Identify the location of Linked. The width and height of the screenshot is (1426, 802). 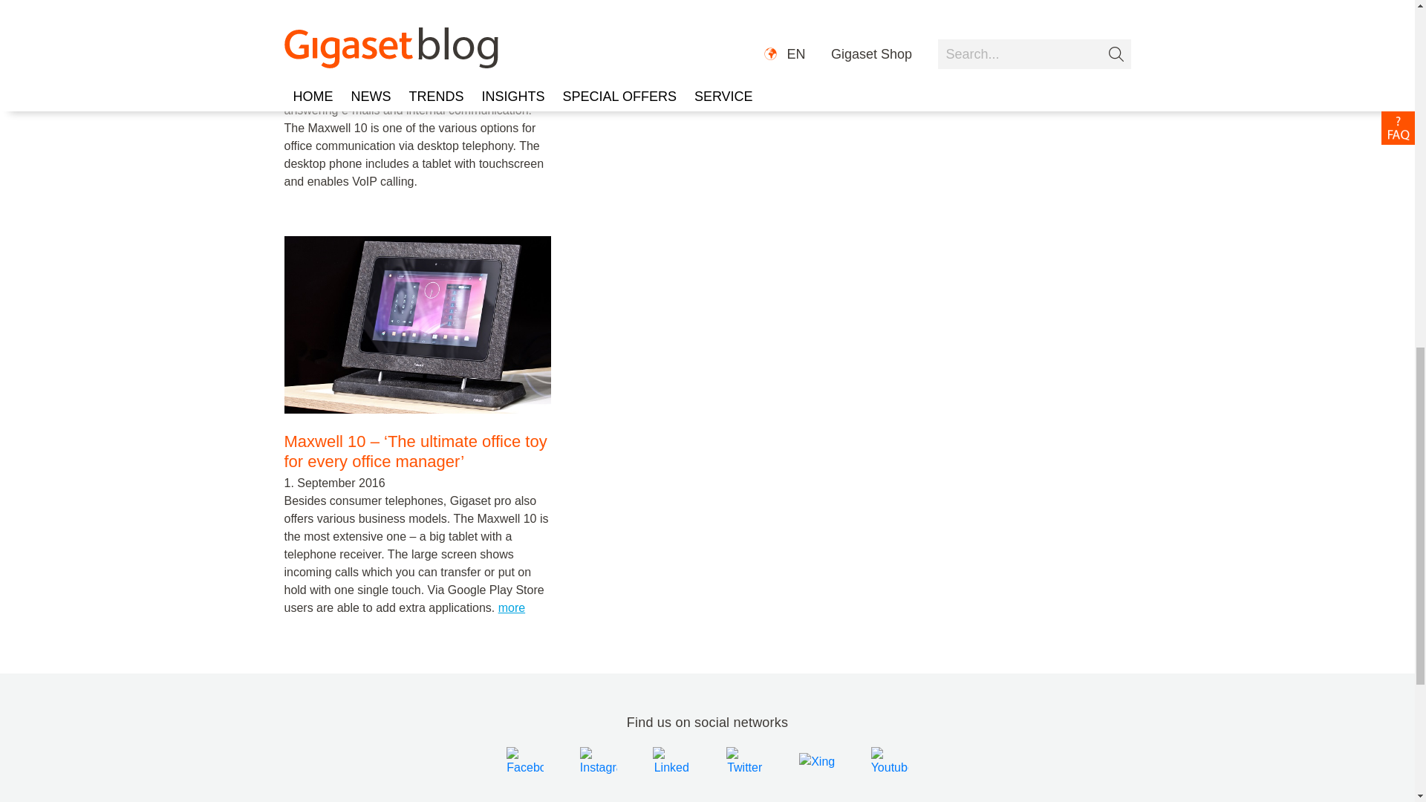
(672, 760).